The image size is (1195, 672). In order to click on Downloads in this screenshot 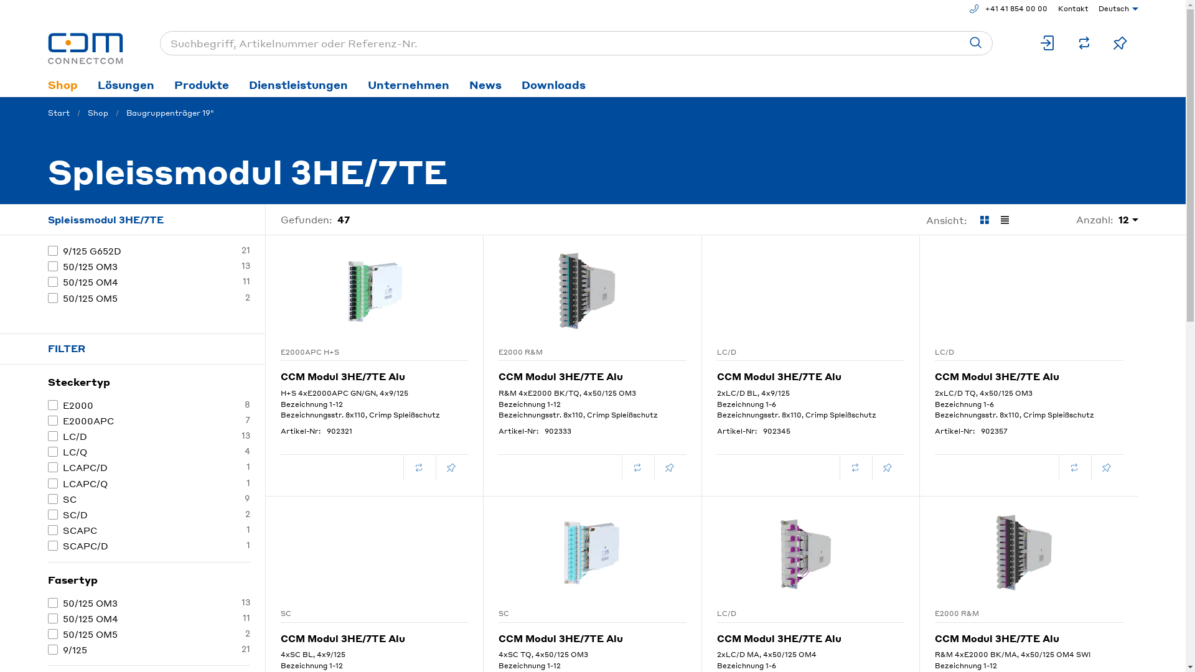, I will do `click(554, 85)`.